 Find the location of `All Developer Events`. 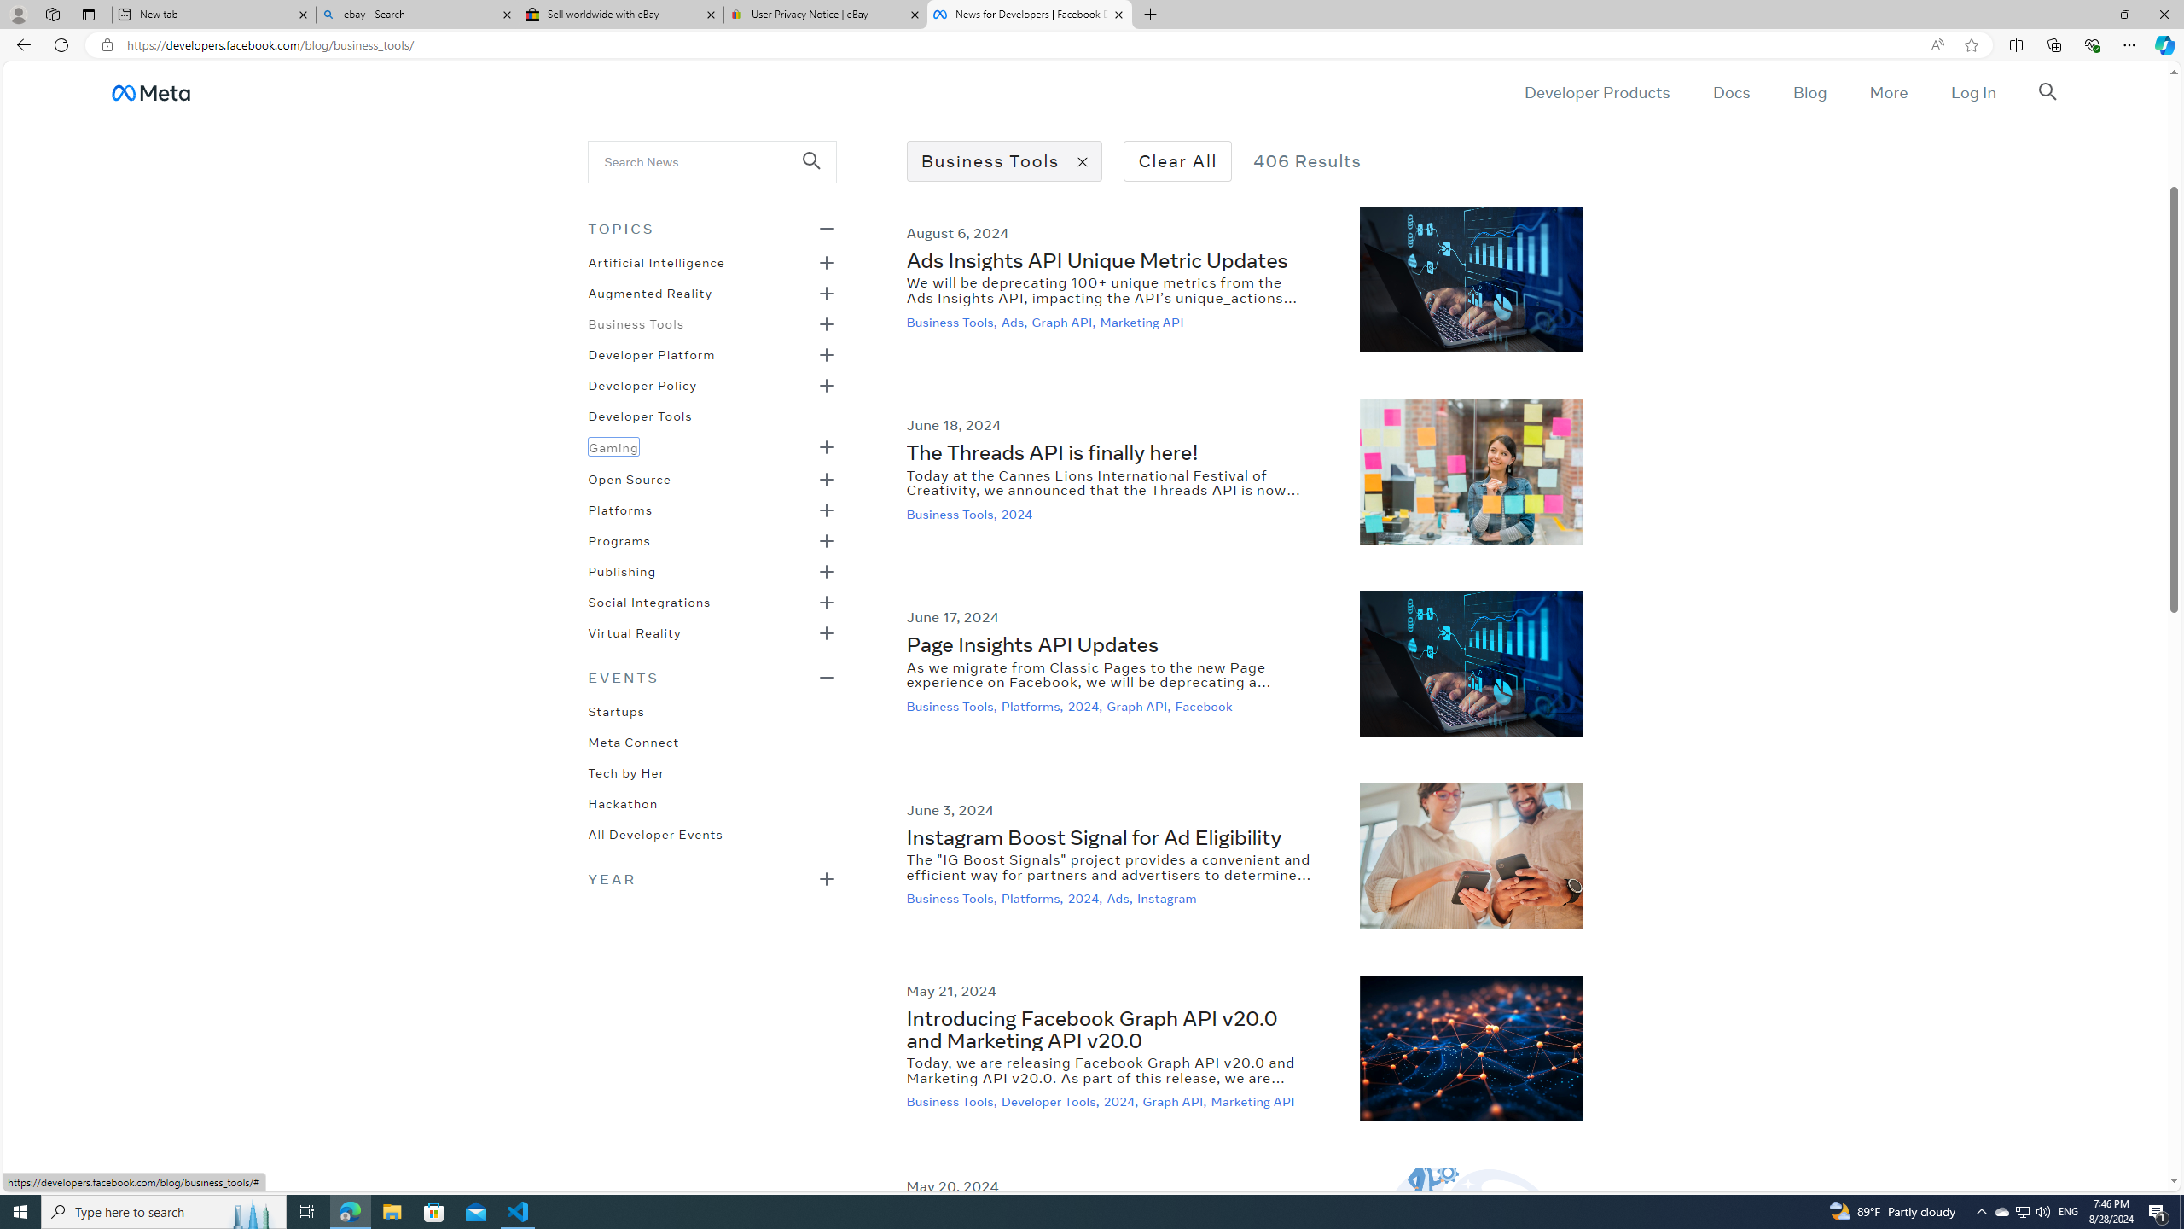

All Developer Events is located at coordinates (655, 832).